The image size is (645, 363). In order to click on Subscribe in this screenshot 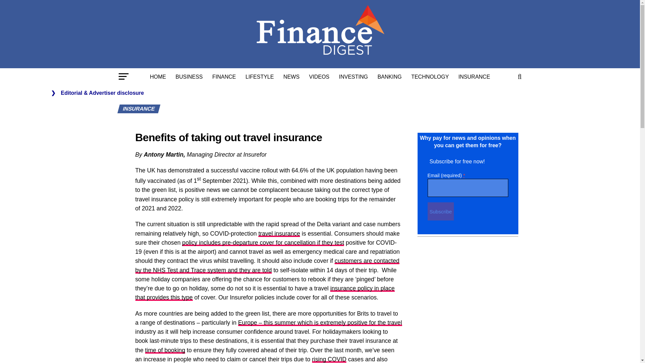, I will do `click(440, 211)`.